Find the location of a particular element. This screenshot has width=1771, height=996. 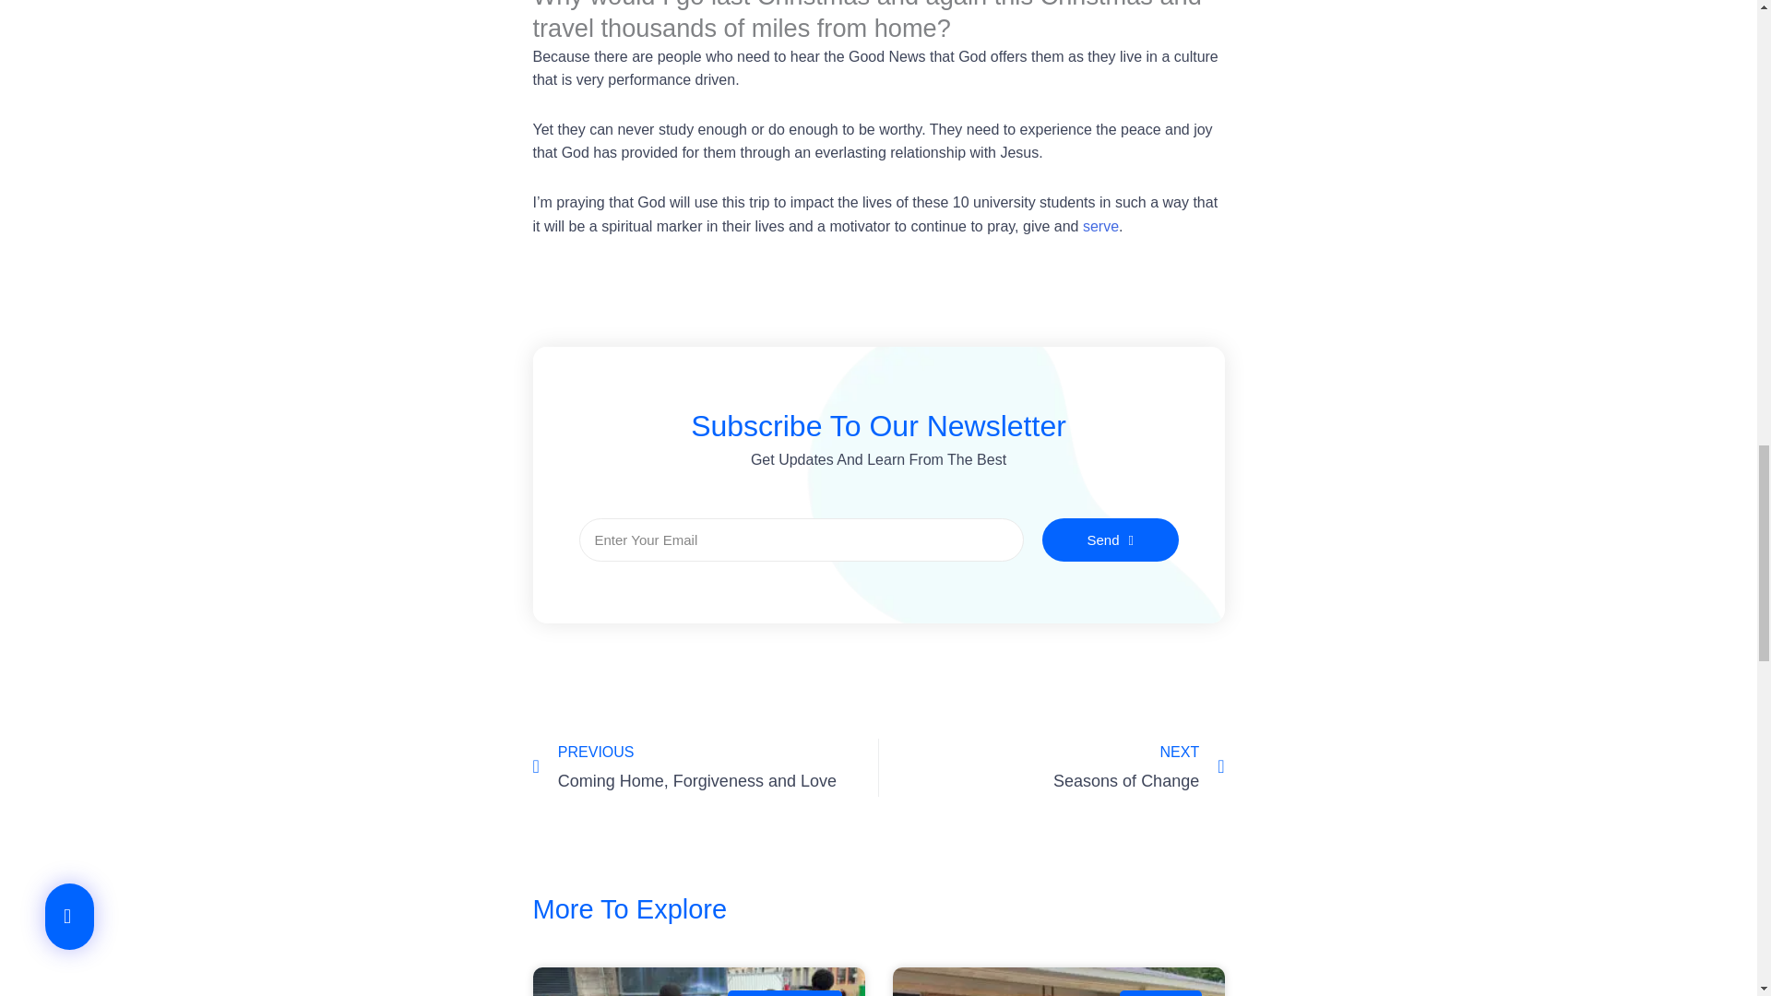

serve is located at coordinates (705, 767).